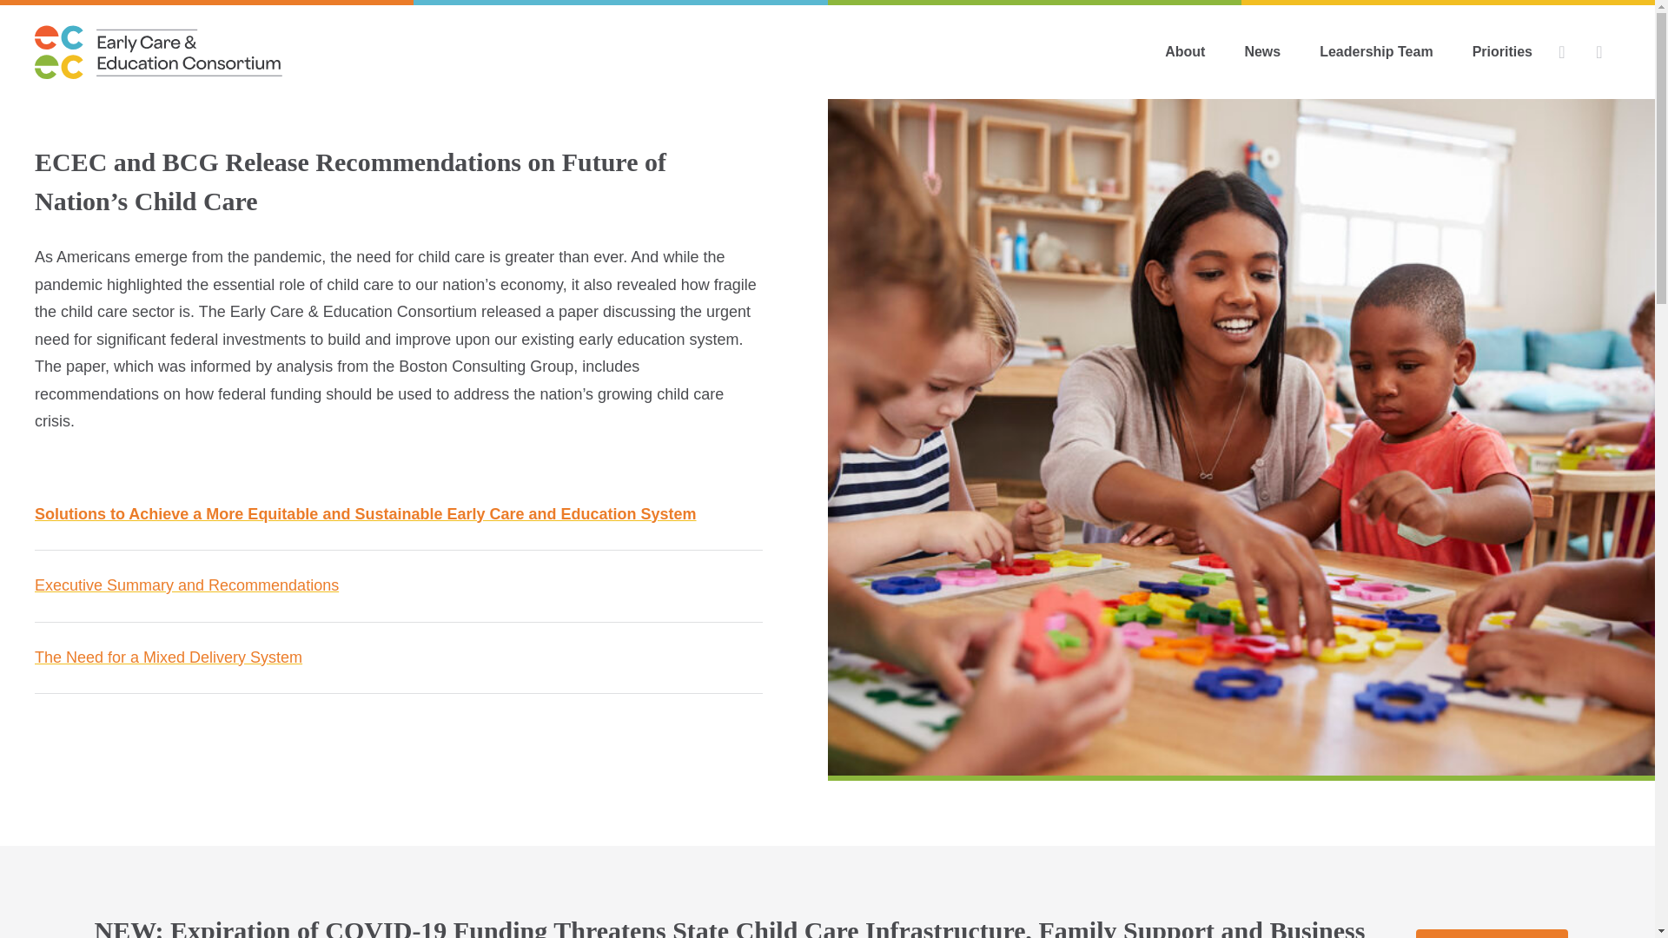 The image size is (1668, 938). Describe the element at coordinates (1185, 52) in the screenshot. I see `About` at that location.